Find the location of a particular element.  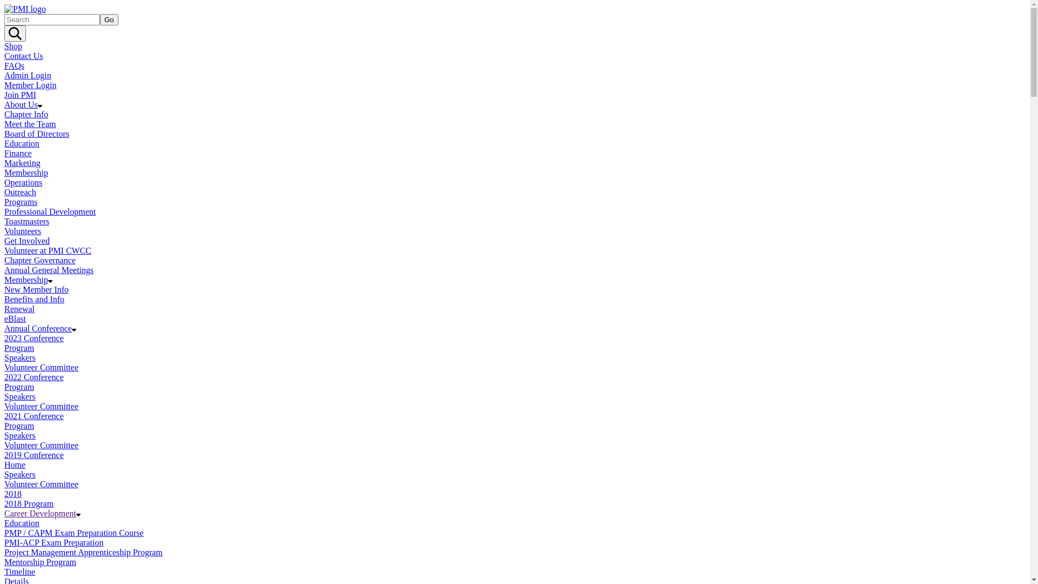

Shop is located at coordinates (13, 47).